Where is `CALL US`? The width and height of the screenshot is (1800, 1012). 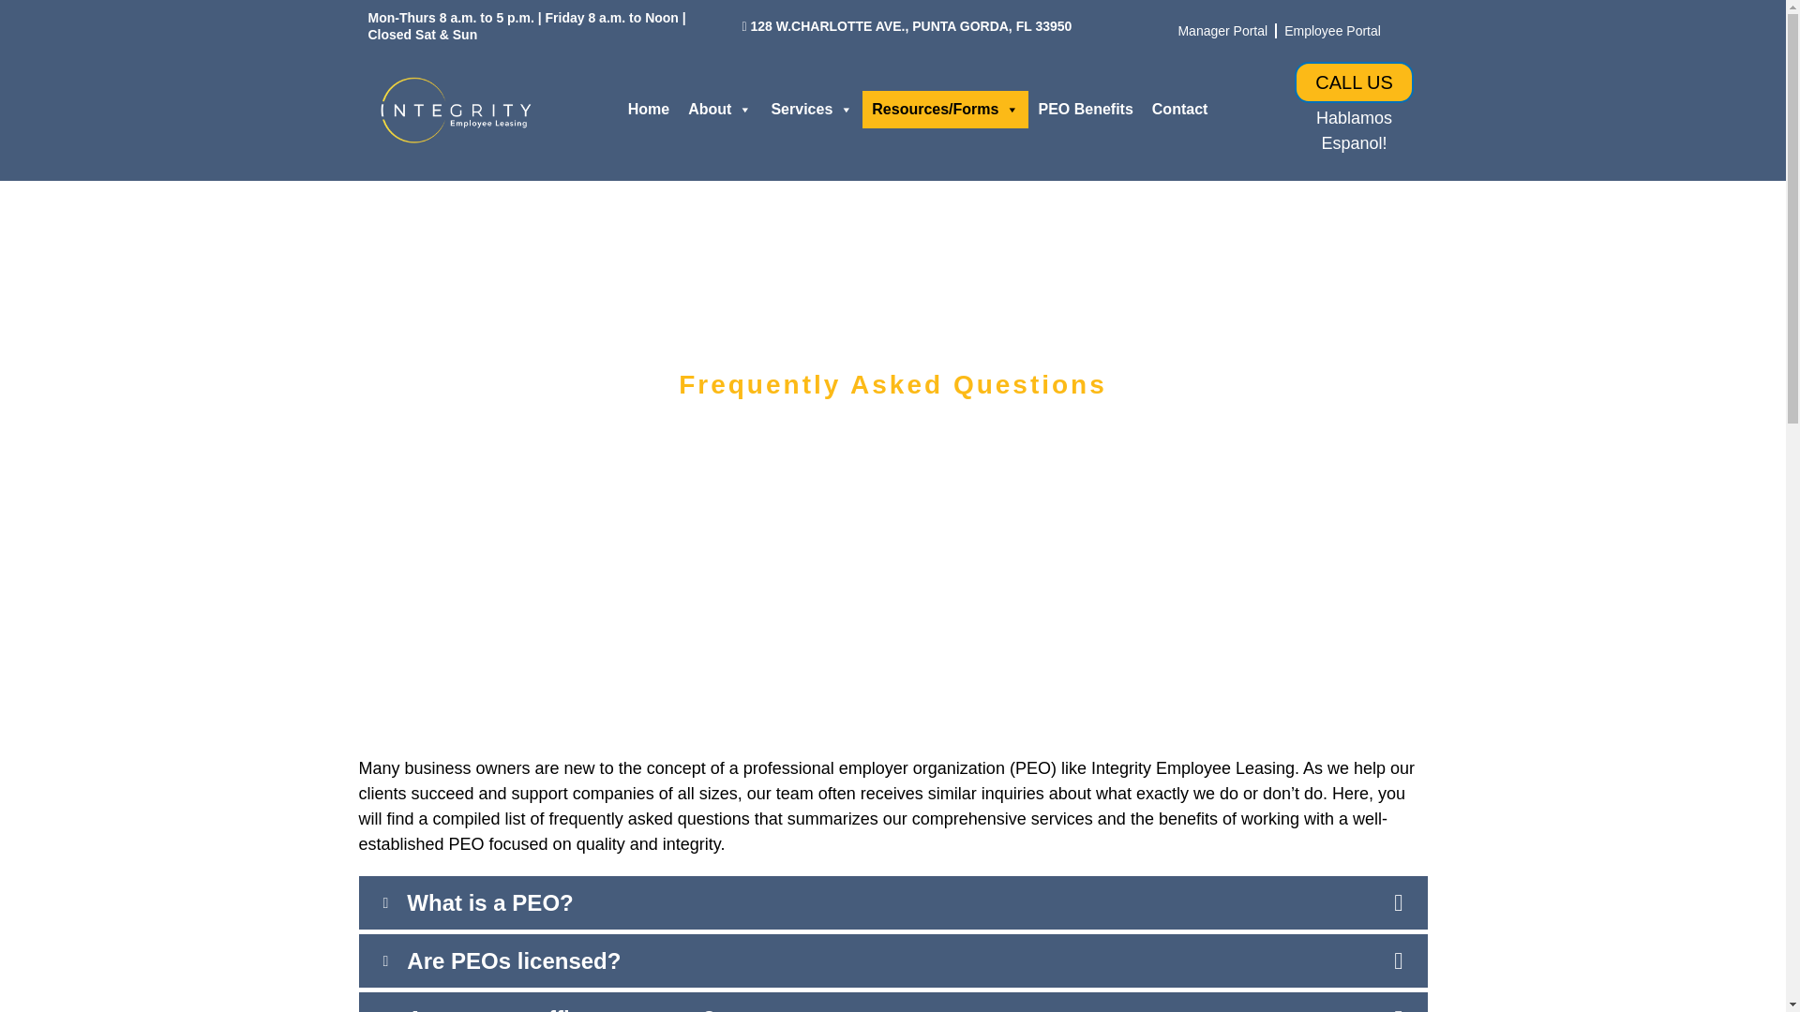 CALL US is located at coordinates (1354, 82).